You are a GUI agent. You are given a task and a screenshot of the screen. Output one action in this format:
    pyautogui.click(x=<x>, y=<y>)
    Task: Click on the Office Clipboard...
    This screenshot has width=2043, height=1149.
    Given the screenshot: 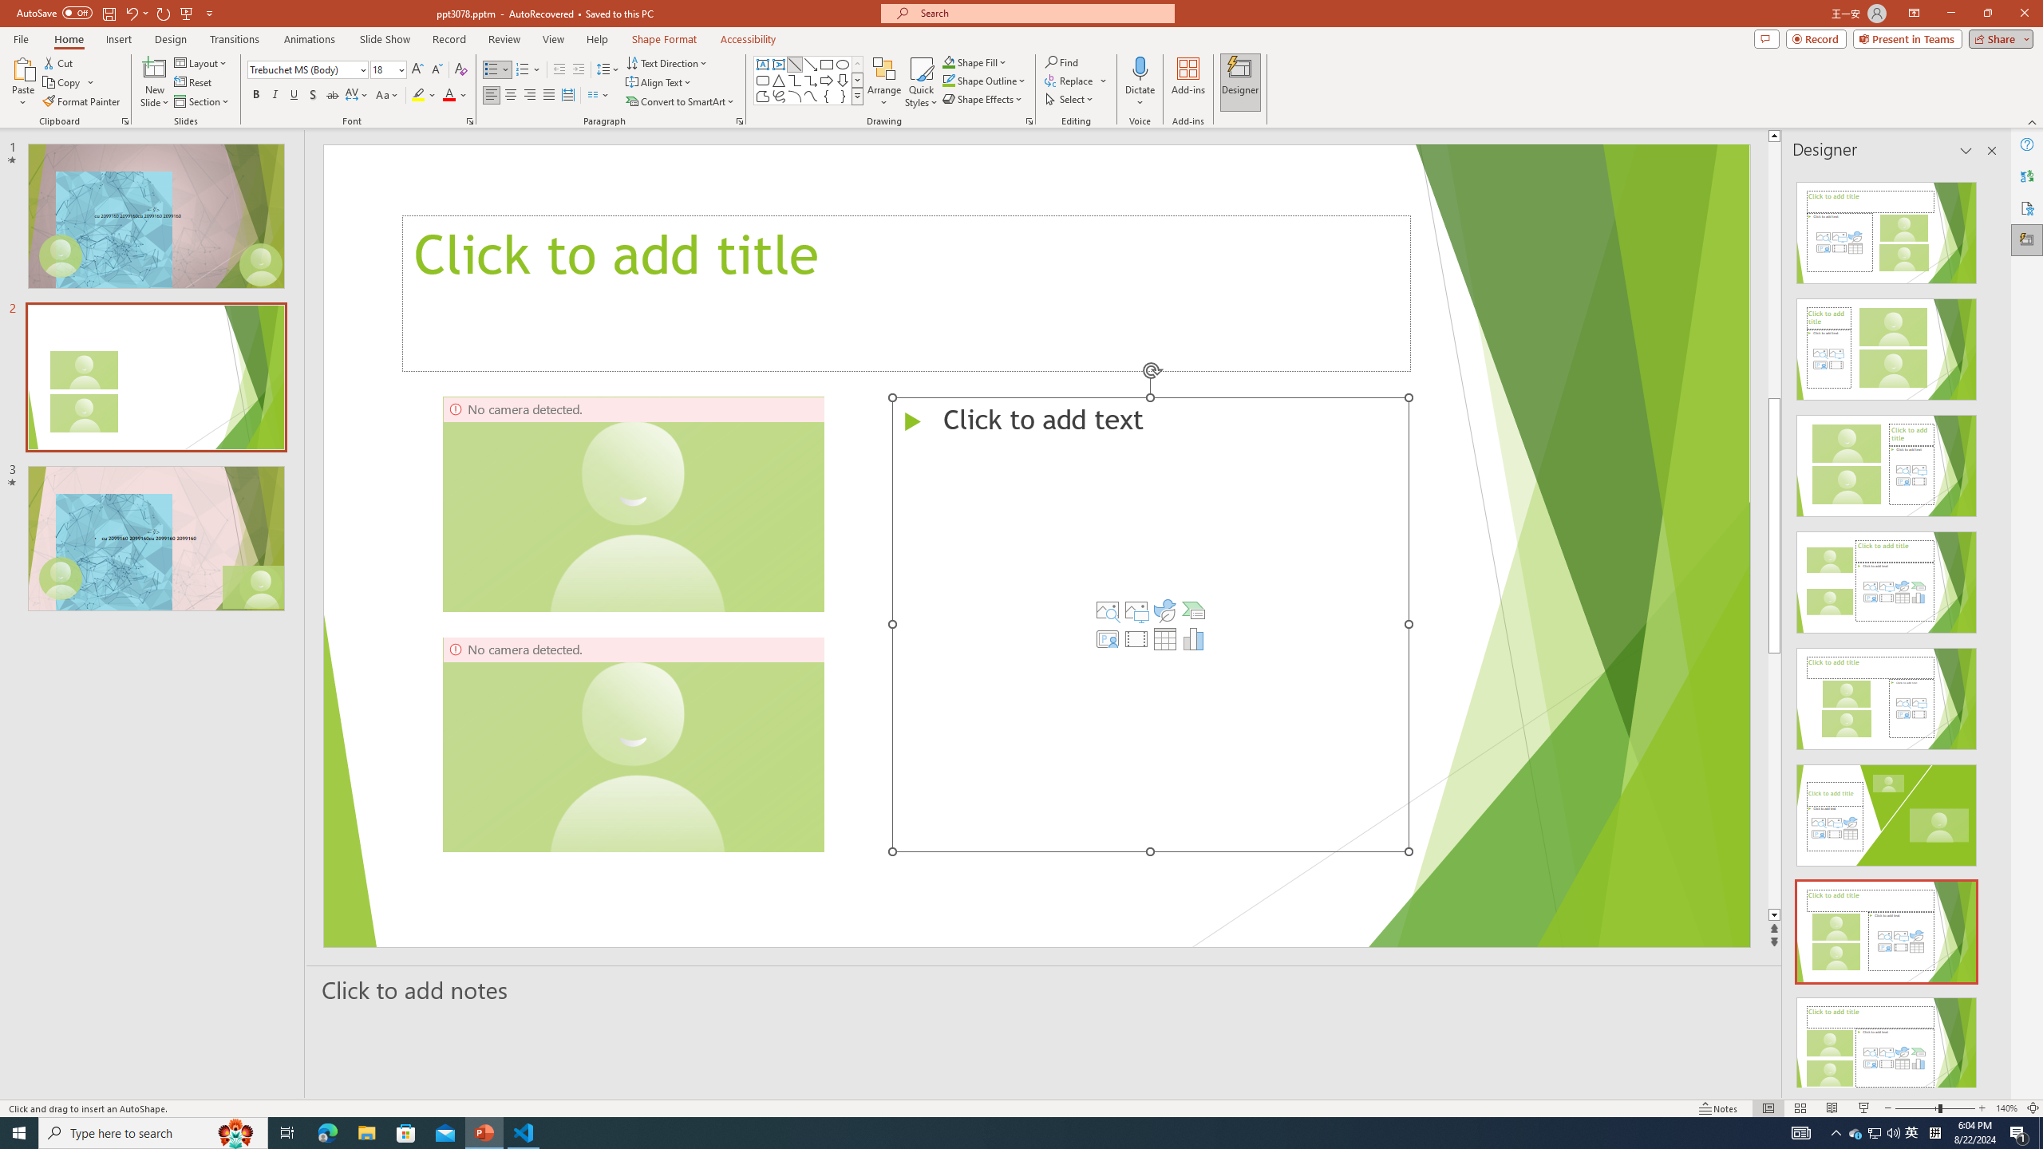 What is the action you would take?
    pyautogui.click(x=124, y=121)
    